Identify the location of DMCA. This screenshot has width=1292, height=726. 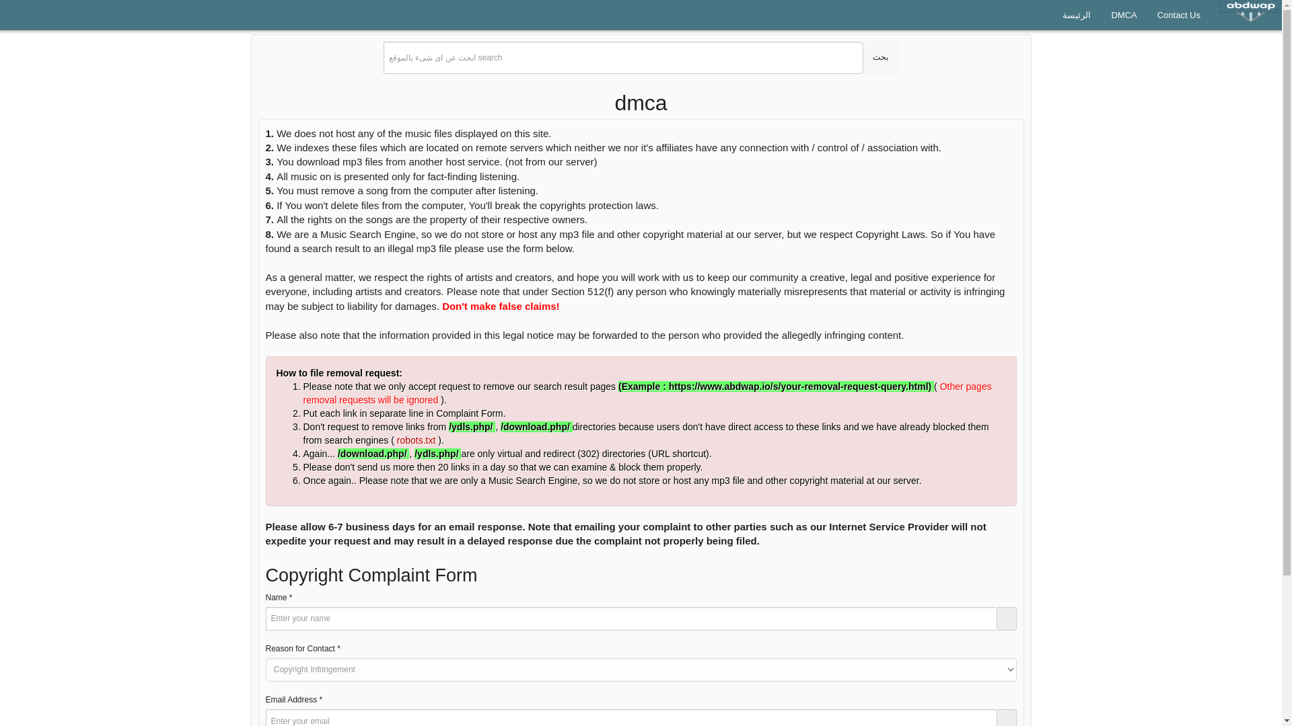
(1124, 15).